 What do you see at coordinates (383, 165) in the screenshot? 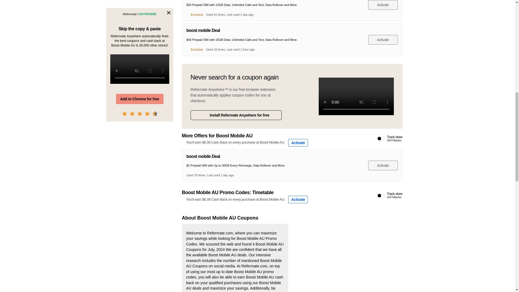
I see `Activate` at bounding box center [383, 165].